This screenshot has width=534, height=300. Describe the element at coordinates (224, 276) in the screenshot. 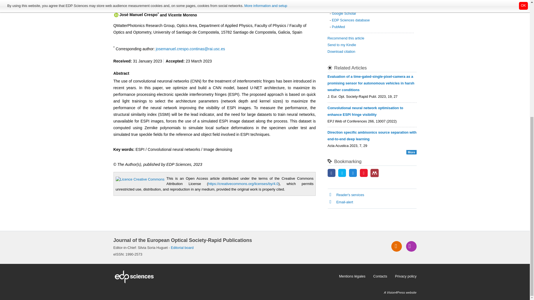

I see `EDP Sciences website` at that location.